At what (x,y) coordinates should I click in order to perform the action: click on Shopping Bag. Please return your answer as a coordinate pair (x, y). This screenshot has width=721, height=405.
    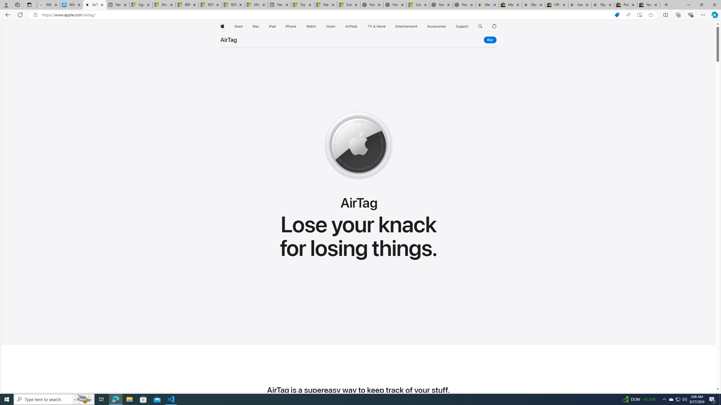
    Looking at the image, I should click on (495, 26).